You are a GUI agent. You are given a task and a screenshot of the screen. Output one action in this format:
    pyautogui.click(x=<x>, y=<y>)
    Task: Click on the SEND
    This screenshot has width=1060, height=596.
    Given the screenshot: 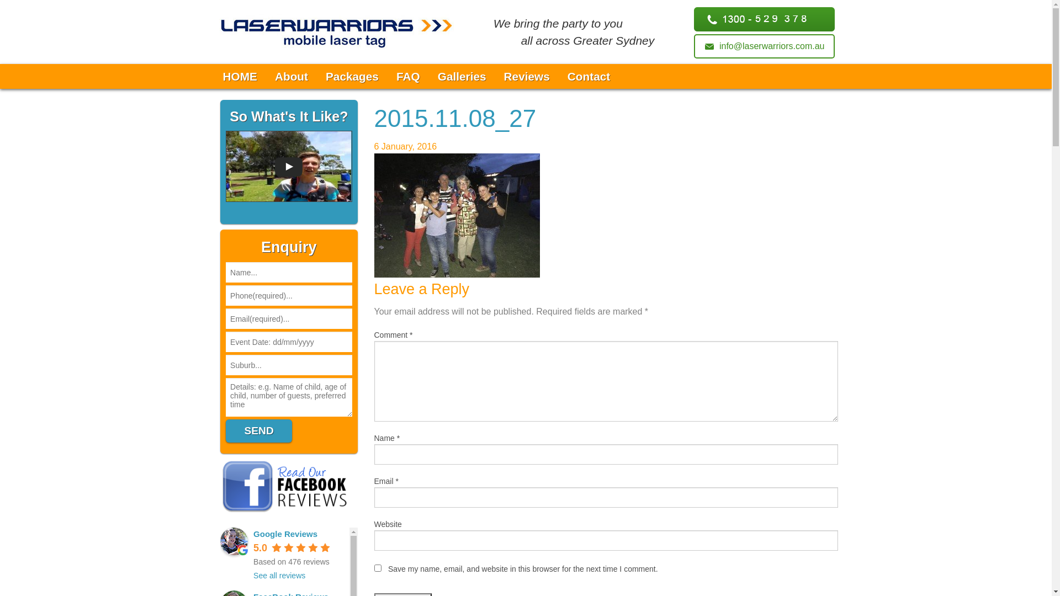 What is the action you would take?
    pyautogui.click(x=259, y=431)
    